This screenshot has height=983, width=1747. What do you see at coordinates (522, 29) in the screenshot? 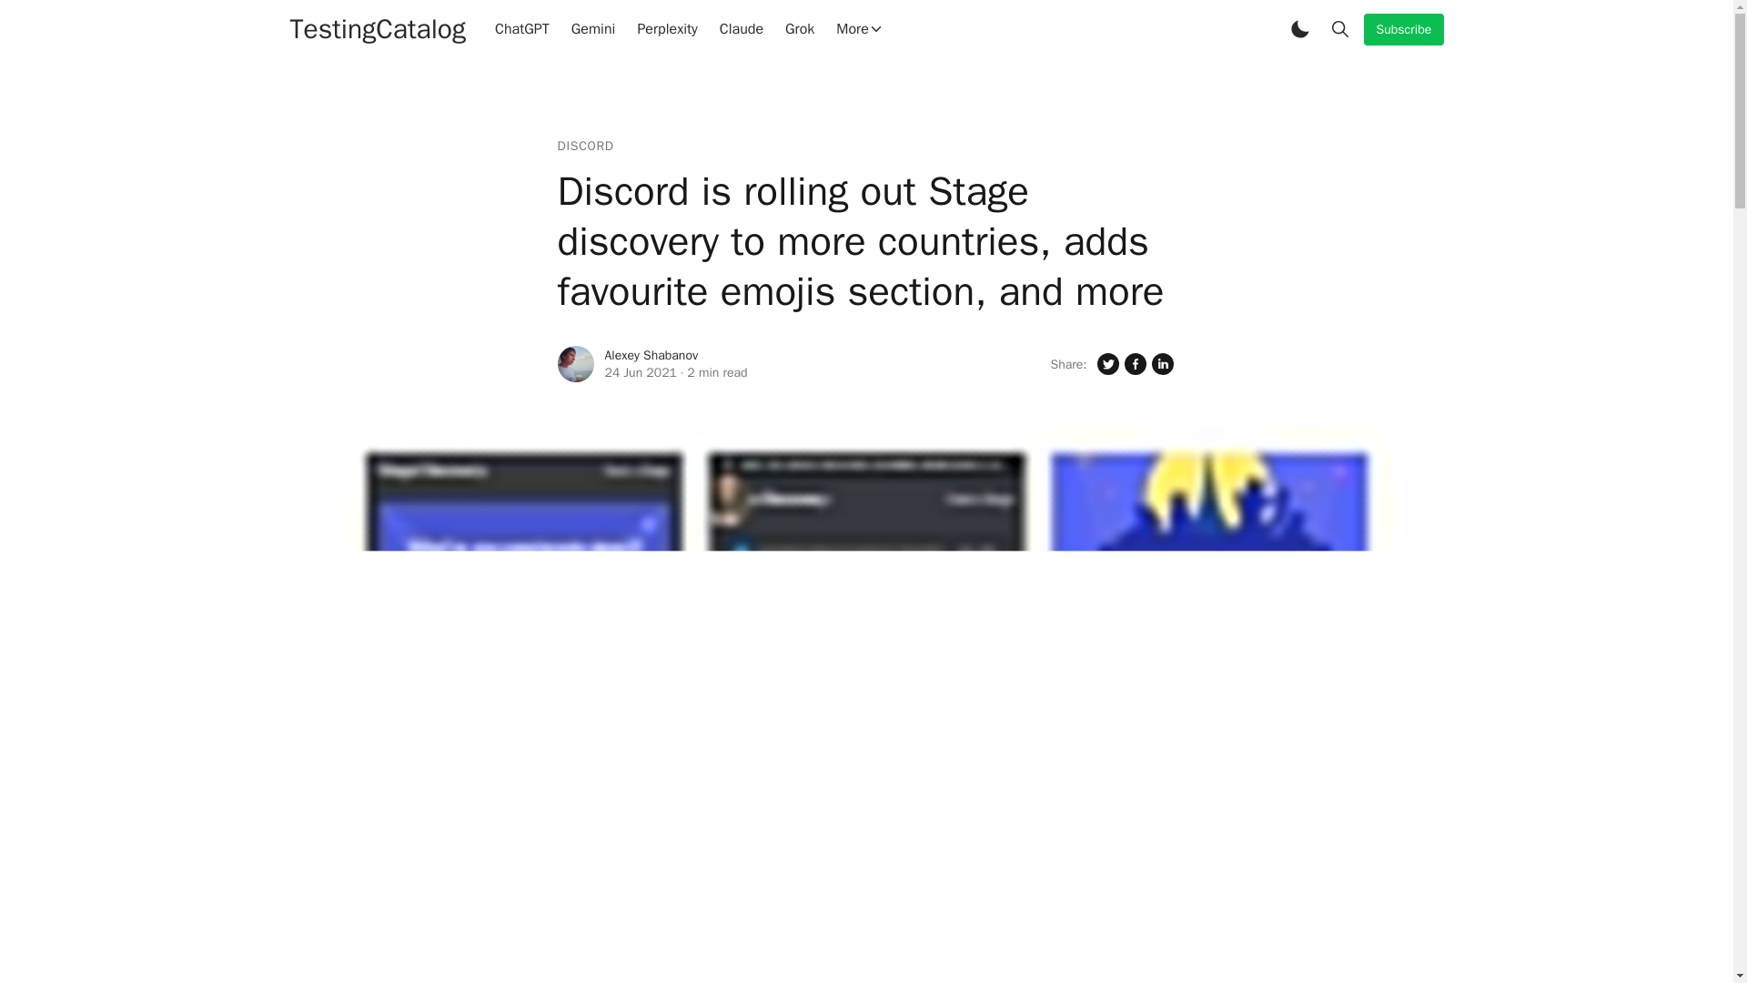
I see `ChatGPT` at bounding box center [522, 29].